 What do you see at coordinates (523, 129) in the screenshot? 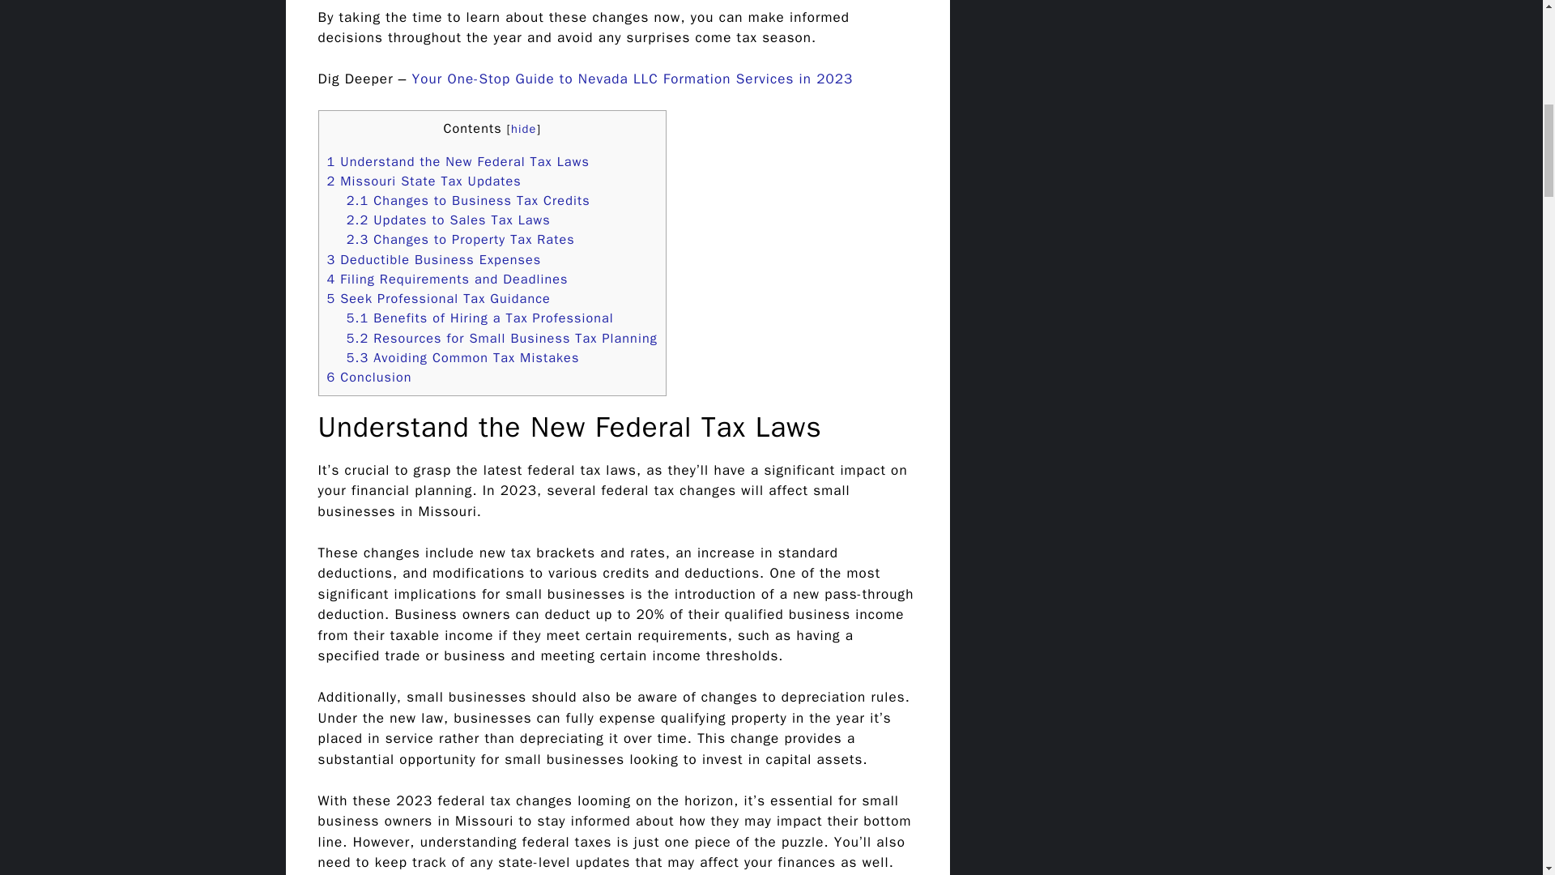
I see `hide` at bounding box center [523, 129].